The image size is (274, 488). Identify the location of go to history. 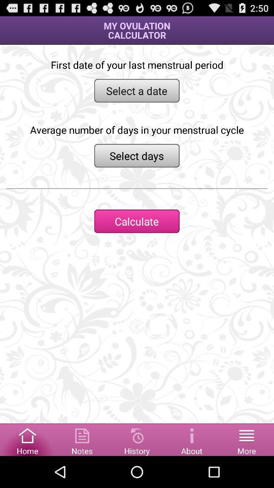
(137, 439).